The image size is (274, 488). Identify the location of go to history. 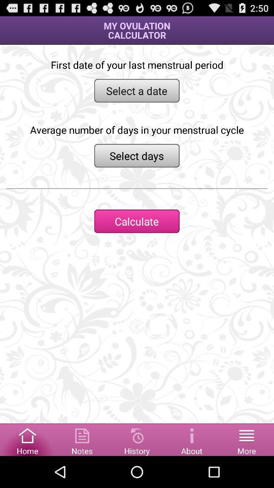
(137, 439).